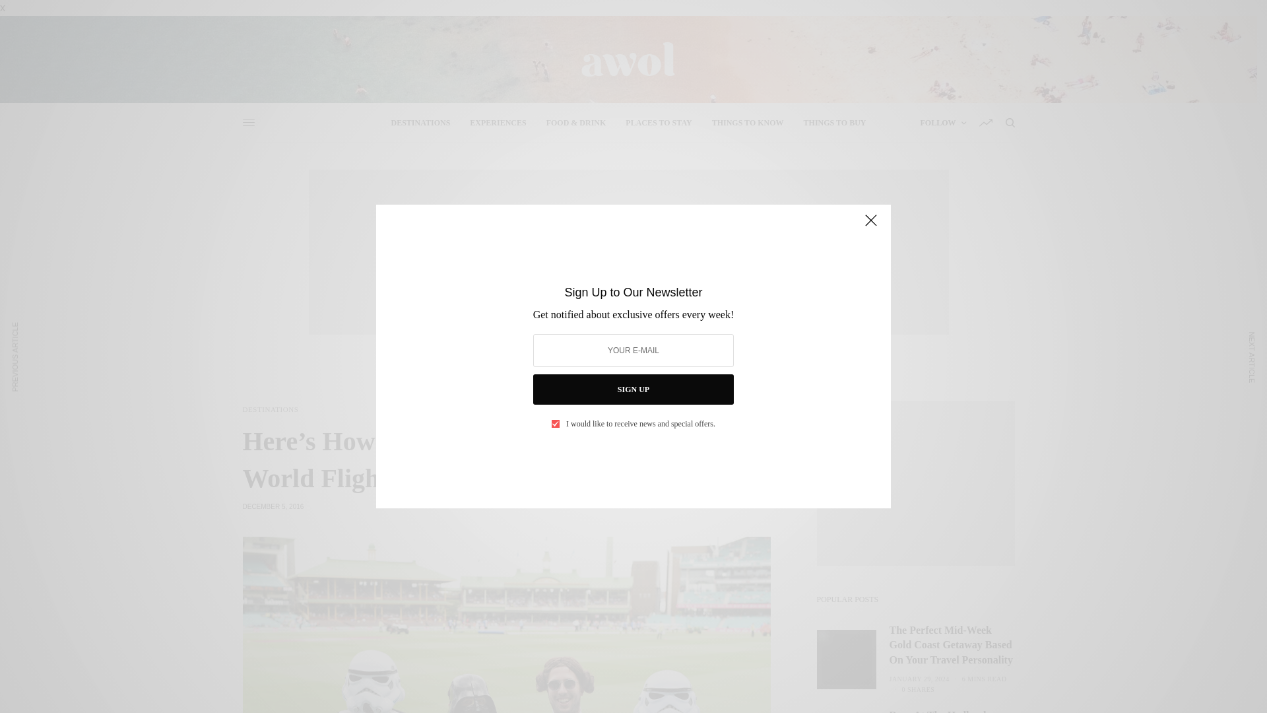 Image resolution: width=1267 pixels, height=713 pixels. I want to click on SIGN UP, so click(633, 390).